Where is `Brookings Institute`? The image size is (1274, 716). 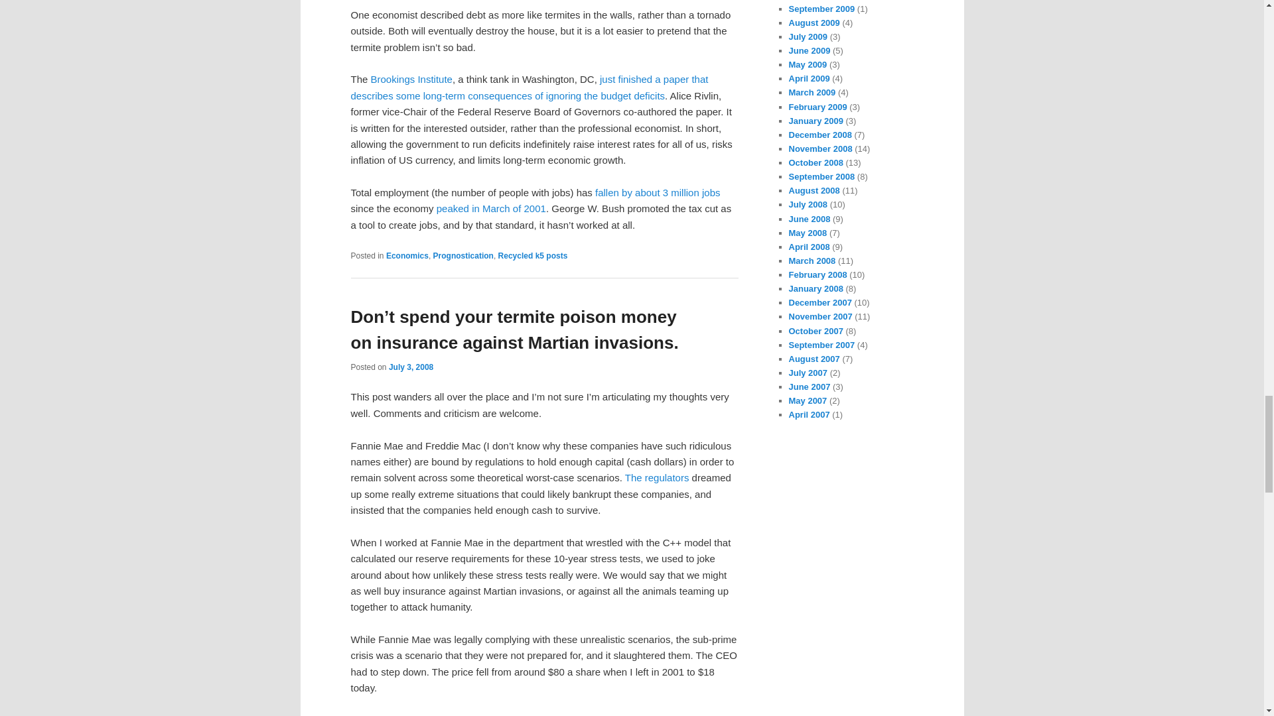
Brookings Institute is located at coordinates (411, 80).